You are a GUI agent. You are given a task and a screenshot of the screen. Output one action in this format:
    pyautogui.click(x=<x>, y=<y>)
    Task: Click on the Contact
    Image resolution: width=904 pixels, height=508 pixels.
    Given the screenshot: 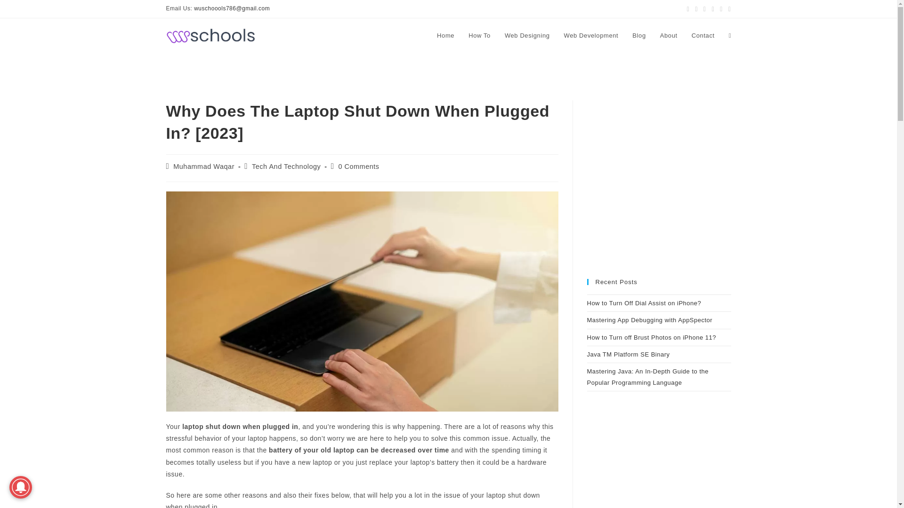 What is the action you would take?
    pyautogui.click(x=702, y=36)
    